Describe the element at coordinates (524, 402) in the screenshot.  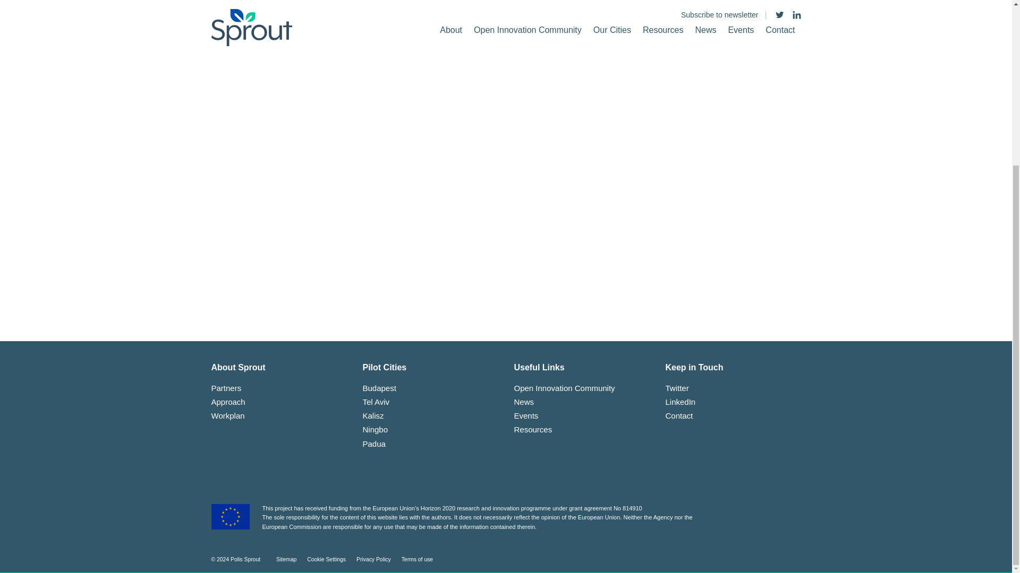
I see `News` at that location.